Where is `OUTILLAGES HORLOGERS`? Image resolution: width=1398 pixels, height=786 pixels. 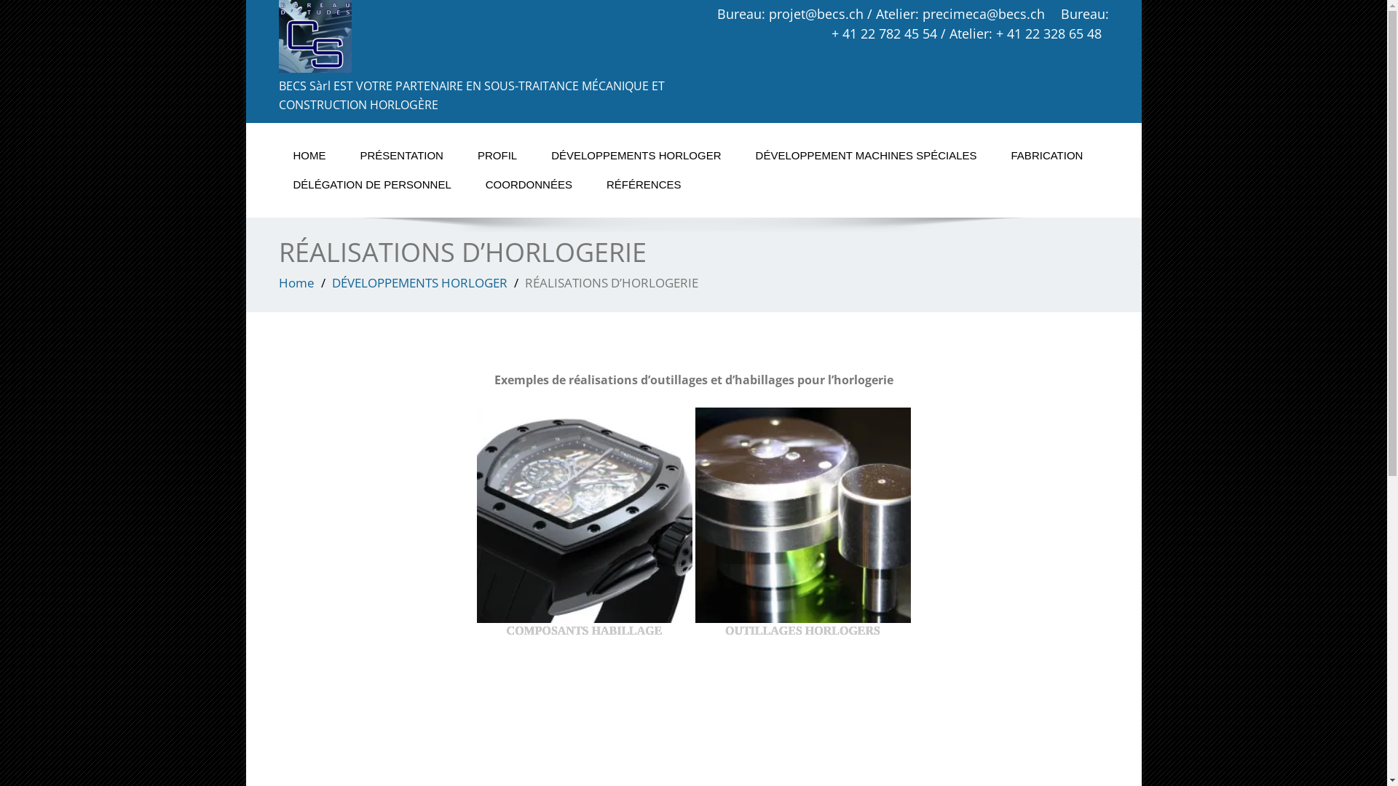 OUTILLAGES HORLOGERS is located at coordinates (802, 523).